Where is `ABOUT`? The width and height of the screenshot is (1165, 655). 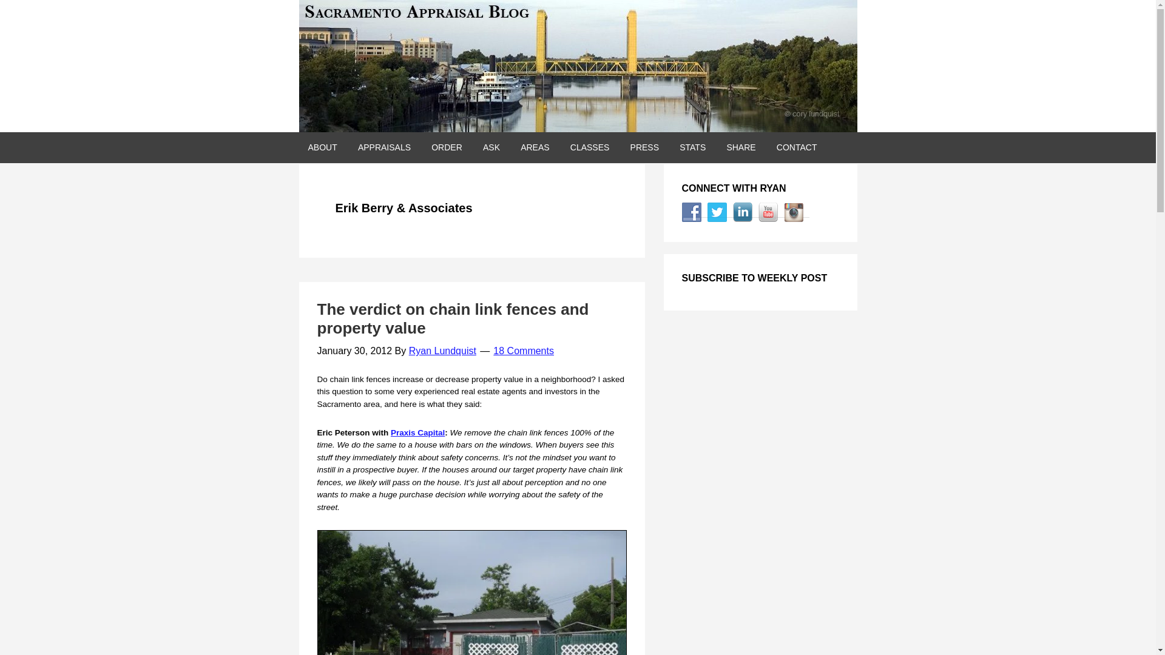
ABOUT is located at coordinates (322, 147).